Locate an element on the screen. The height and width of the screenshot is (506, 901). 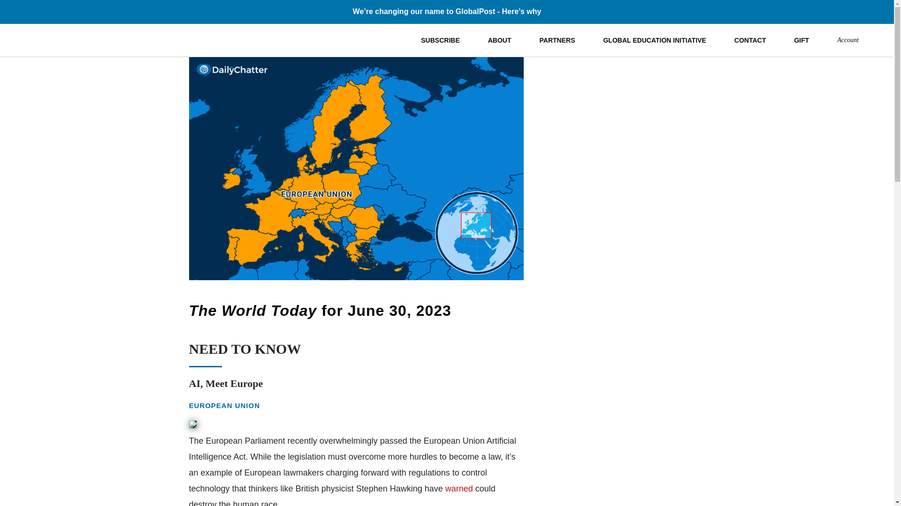
ABOUT is located at coordinates (499, 40).